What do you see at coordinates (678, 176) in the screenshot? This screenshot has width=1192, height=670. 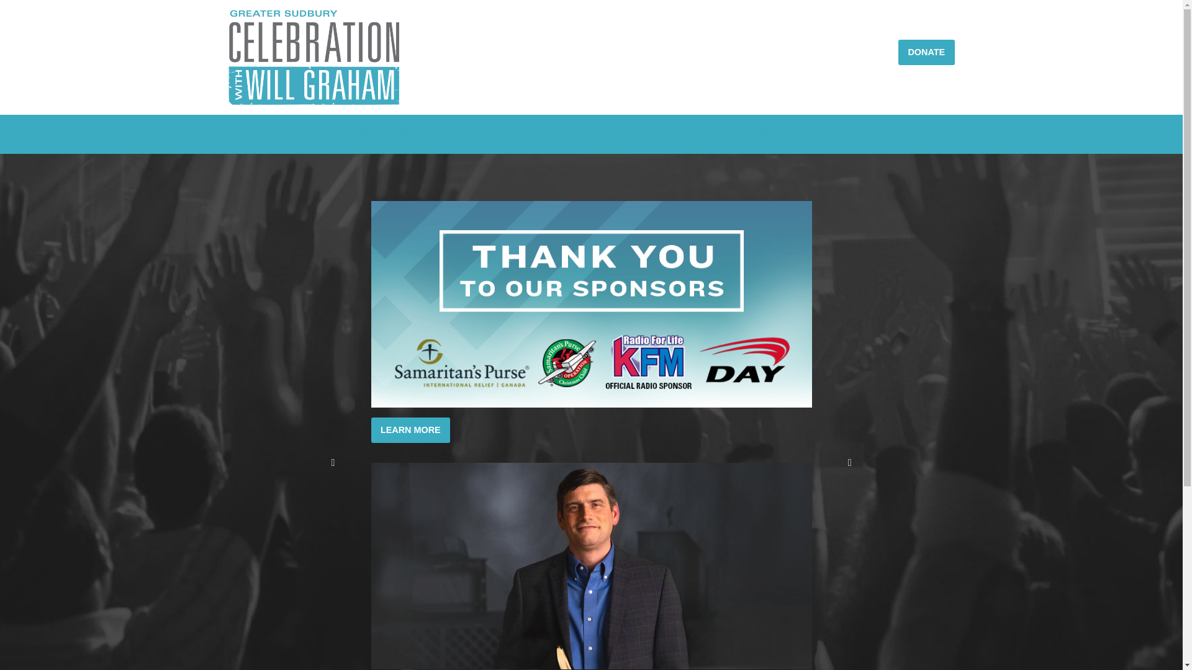 I see `Search` at bounding box center [678, 176].